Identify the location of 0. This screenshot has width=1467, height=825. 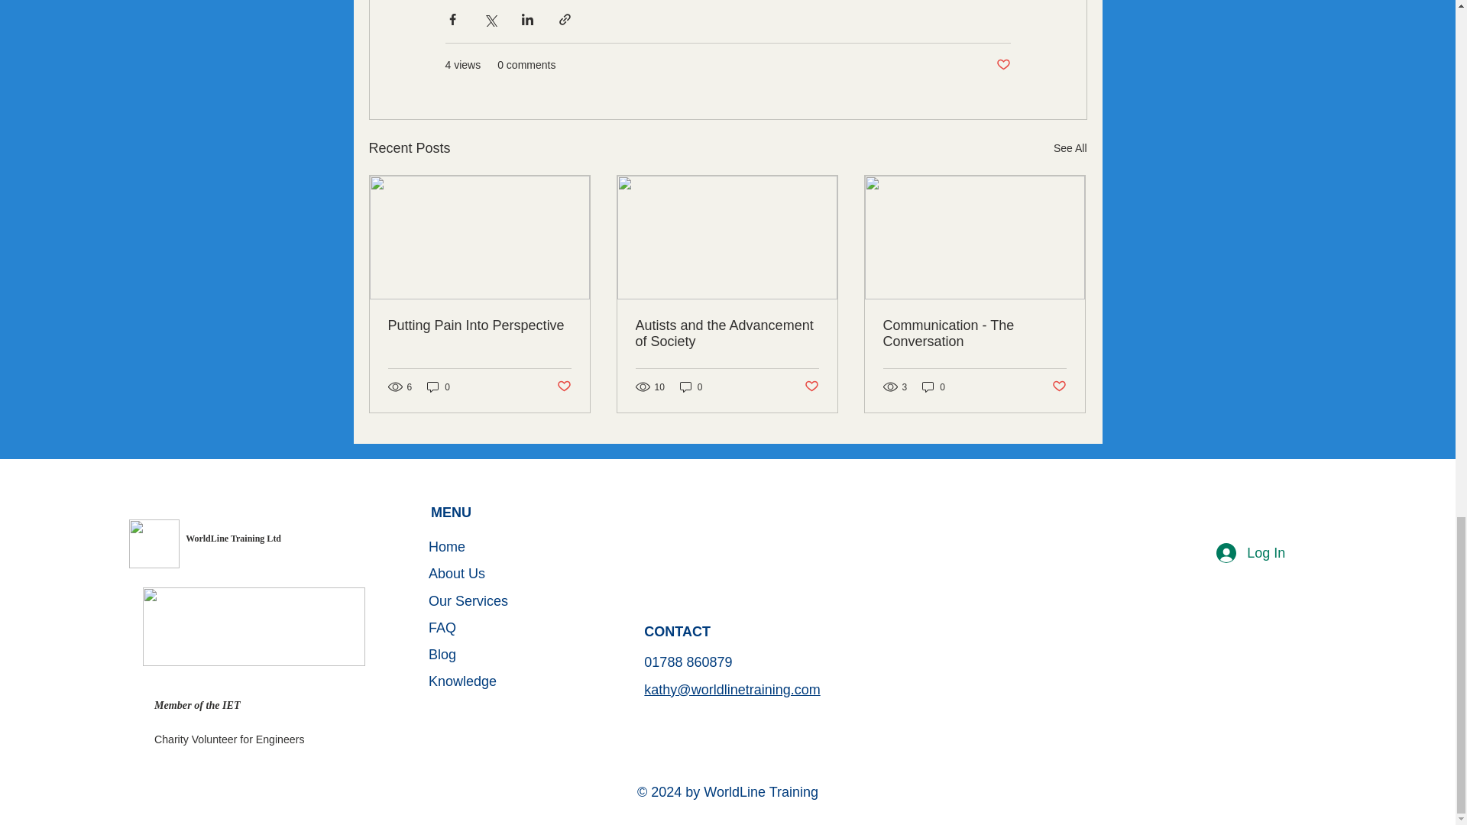
(934, 387).